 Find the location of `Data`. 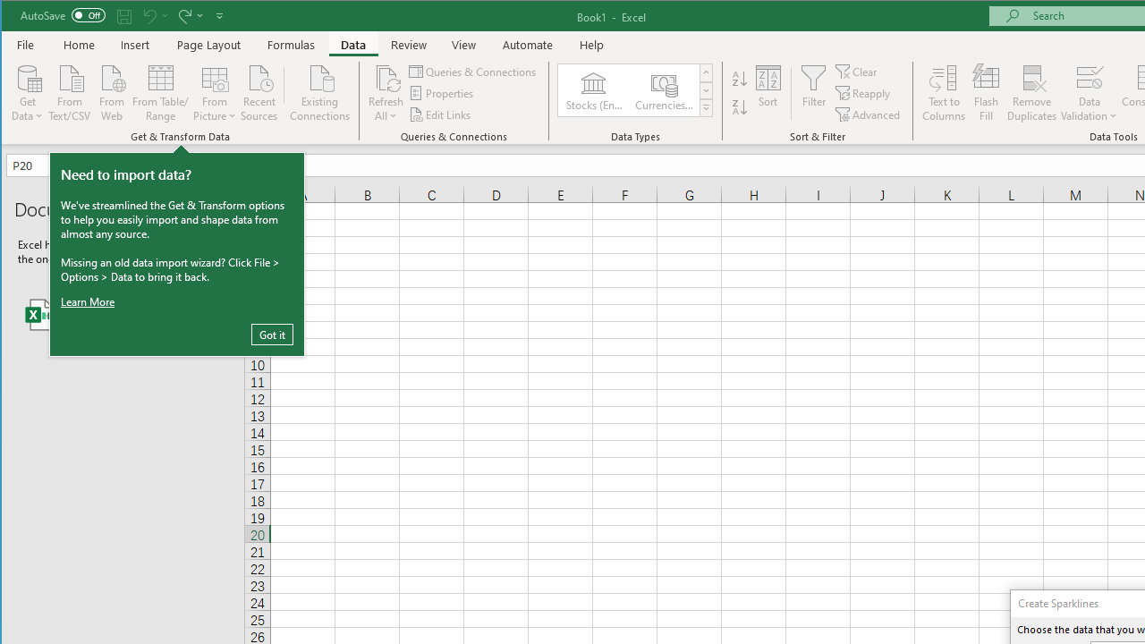

Data is located at coordinates (353, 45).